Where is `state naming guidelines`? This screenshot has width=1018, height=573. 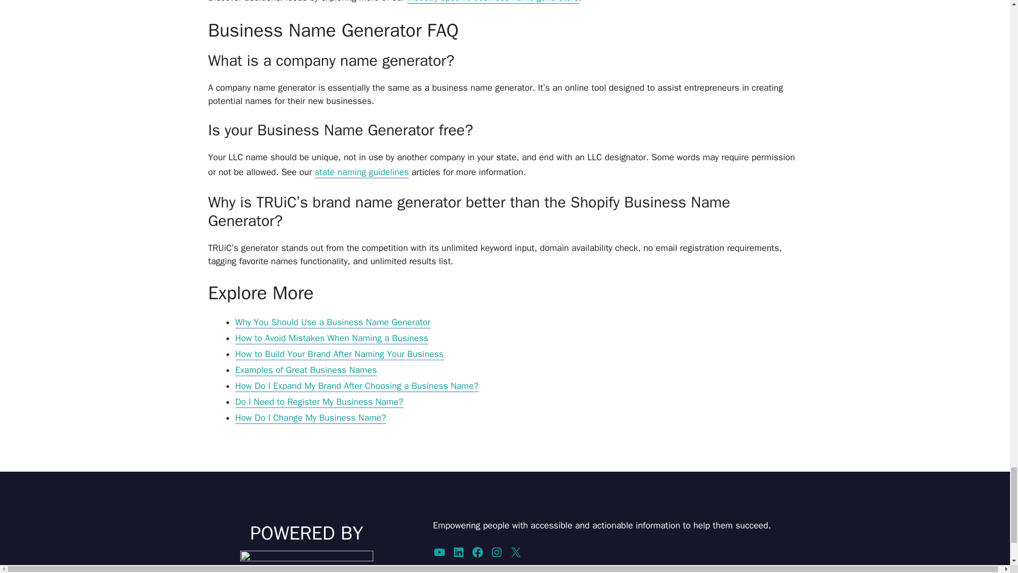 state naming guidelines is located at coordinates (362, 172).